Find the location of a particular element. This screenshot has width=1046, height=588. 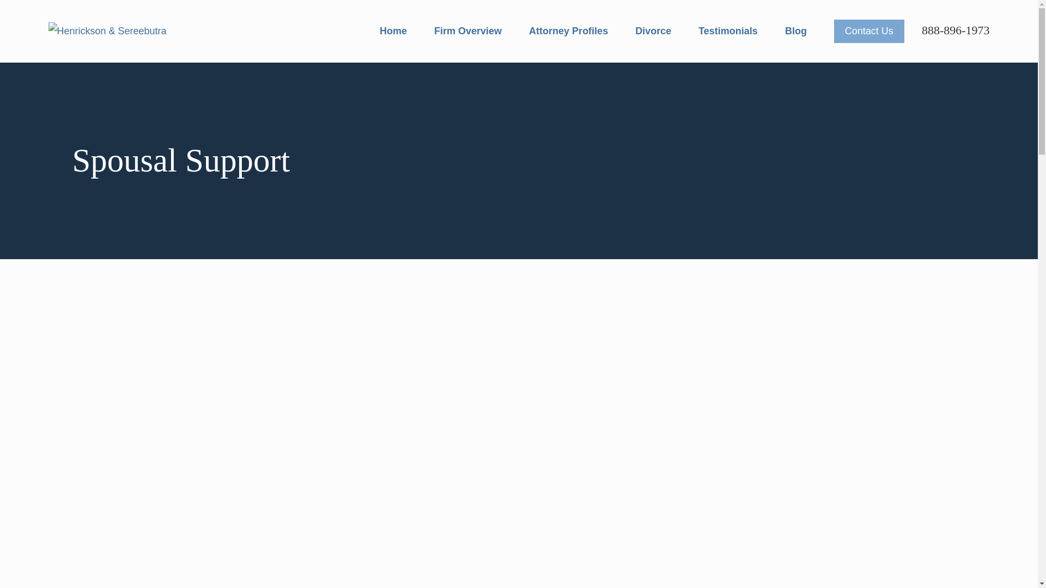

Firm Overview is located at coordinates (467, 31).